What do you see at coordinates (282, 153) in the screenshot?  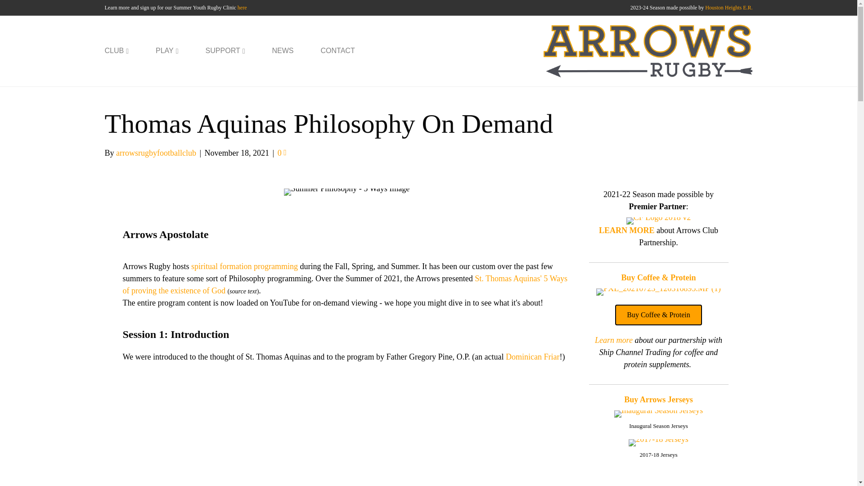 I see `0` at bounding box center [282, 153].